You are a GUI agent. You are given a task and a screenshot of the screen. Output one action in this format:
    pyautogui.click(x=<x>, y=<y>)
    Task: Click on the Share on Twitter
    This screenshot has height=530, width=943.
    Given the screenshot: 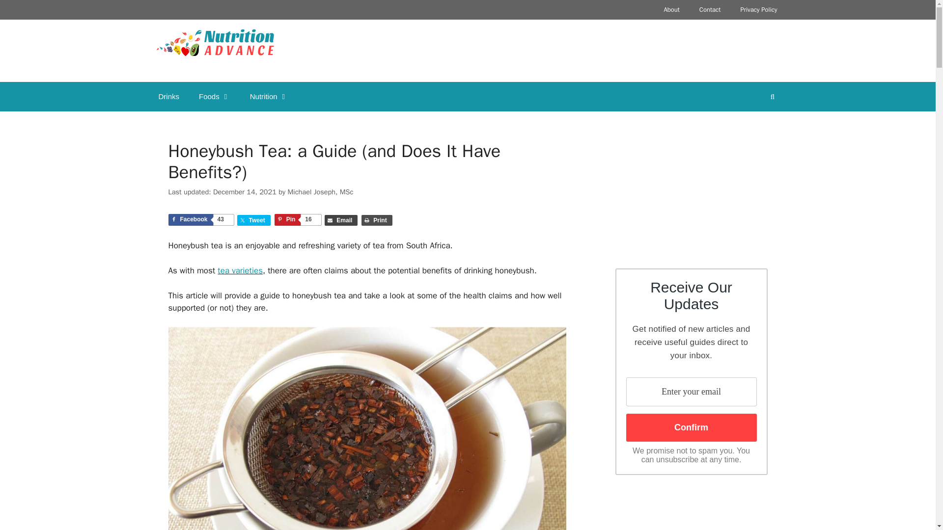 What is the action you would take?
    pyautogui.click(x=254, y=220)
    